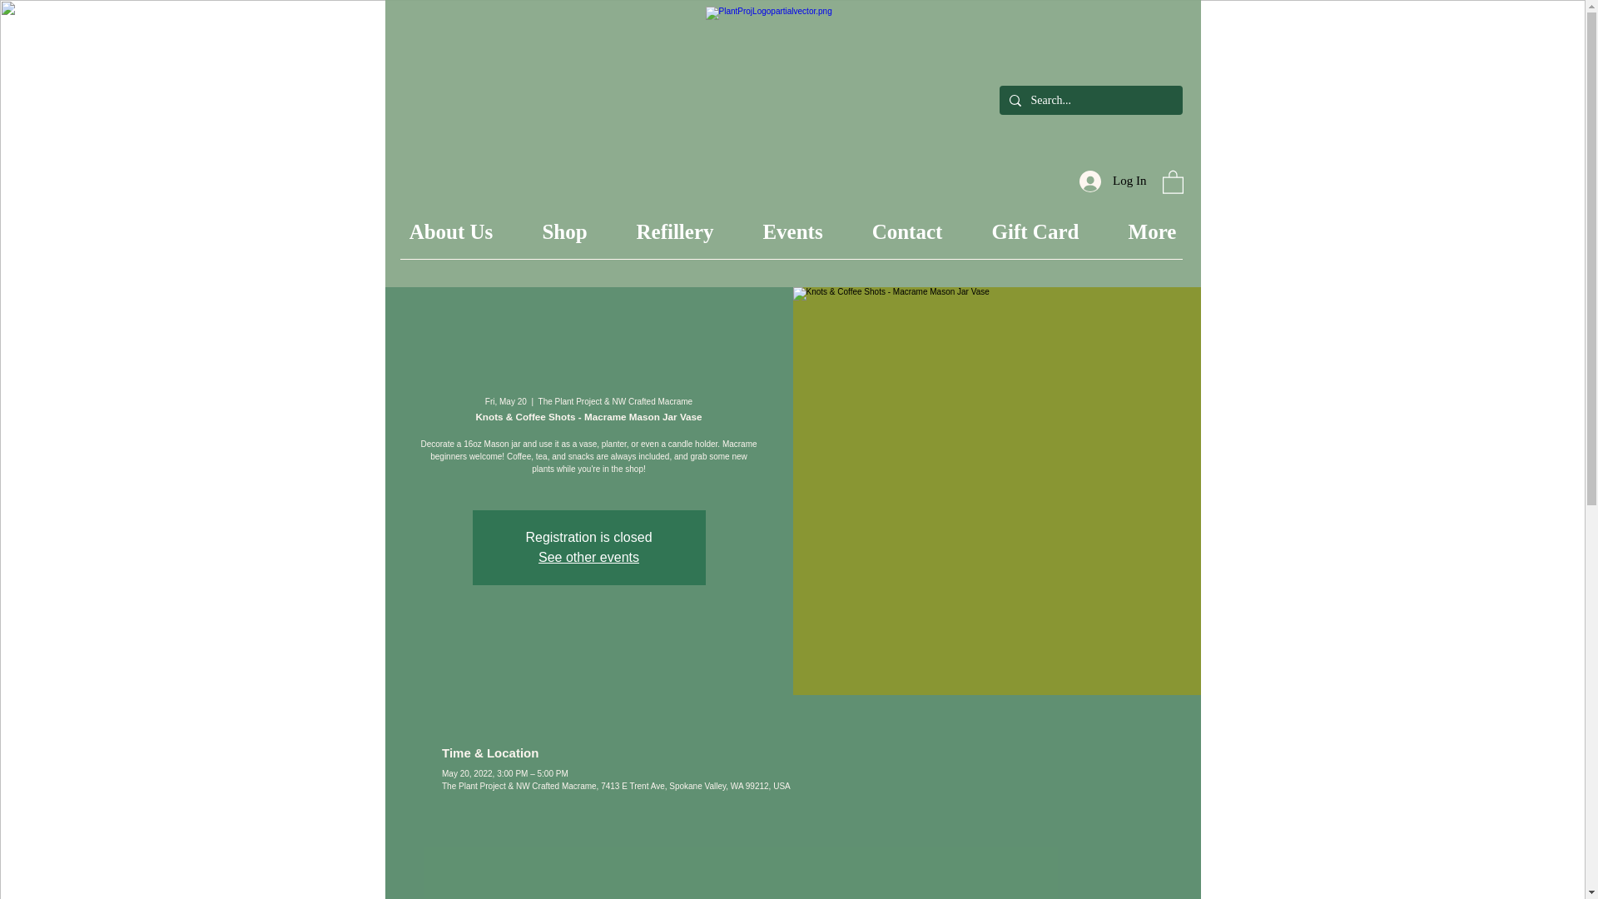 This screenshot has width=1598, height=899. What do you see at coordinates (450, 231) in the screenshot?
I see `About Us` at bounding box center [450, 231].